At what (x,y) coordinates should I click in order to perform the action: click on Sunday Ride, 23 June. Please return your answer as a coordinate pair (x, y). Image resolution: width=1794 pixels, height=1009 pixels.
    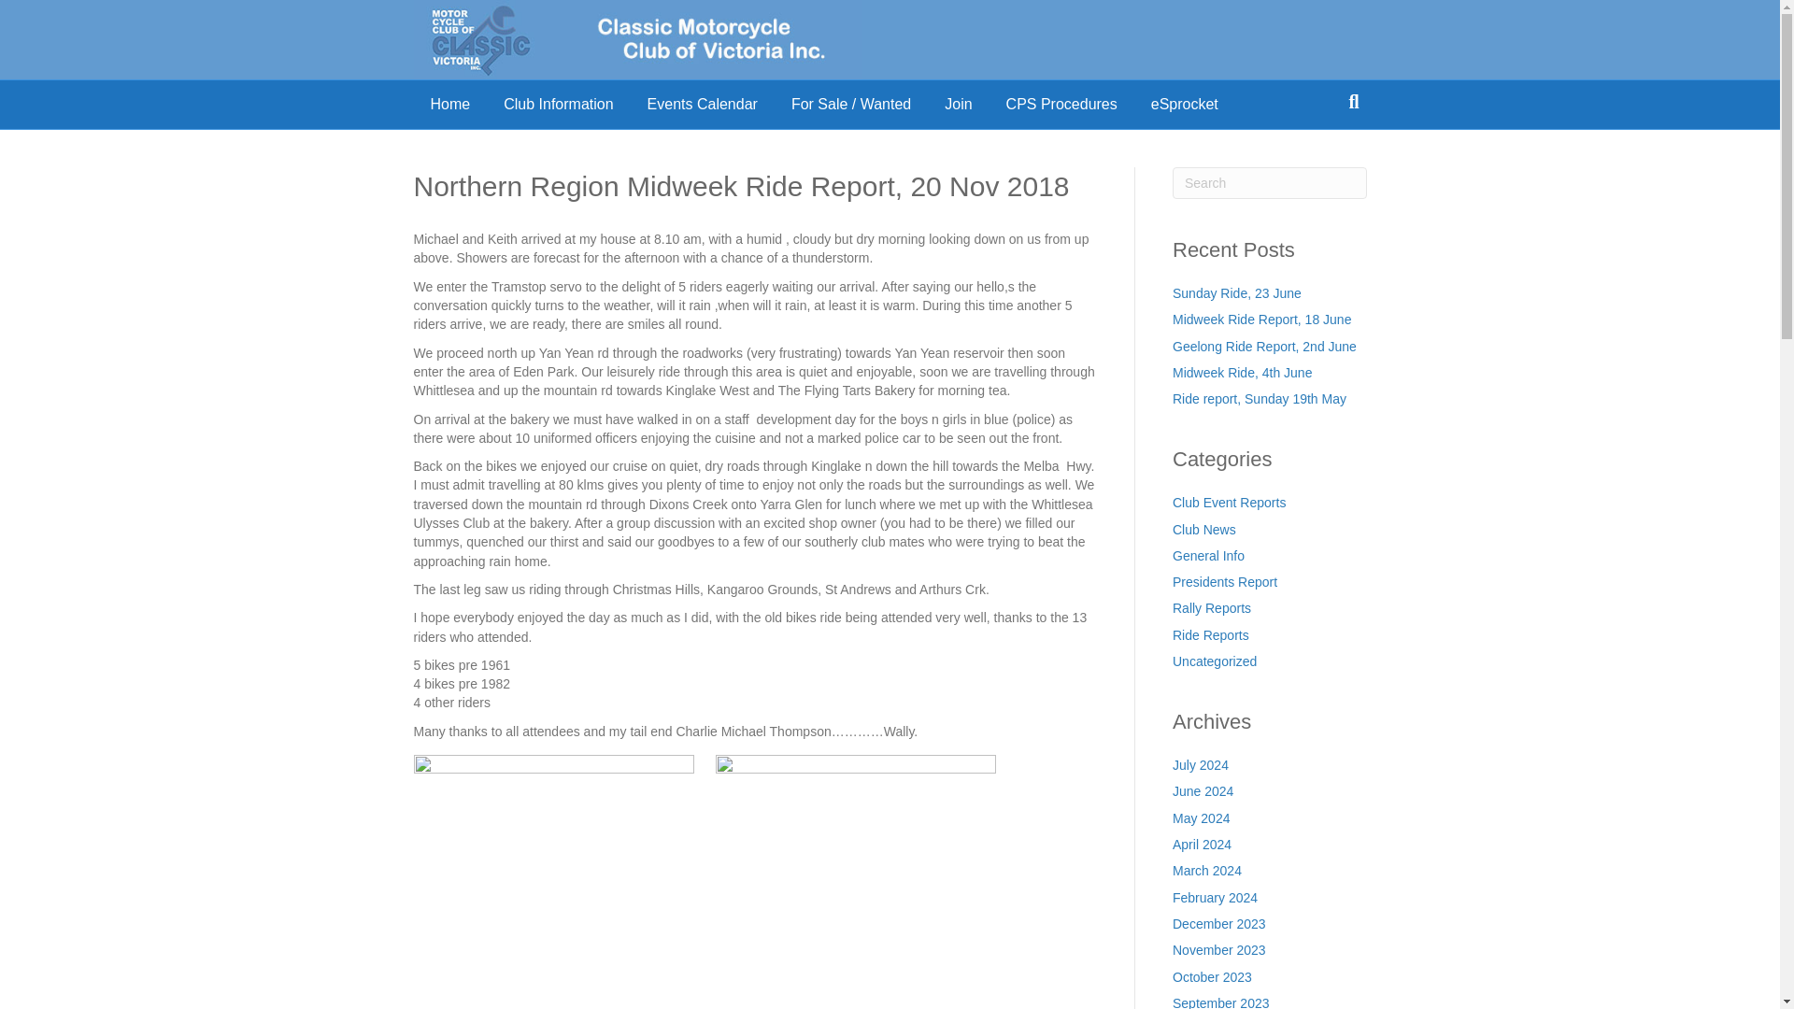
    Looking at the image, I should click on (1237, 292).